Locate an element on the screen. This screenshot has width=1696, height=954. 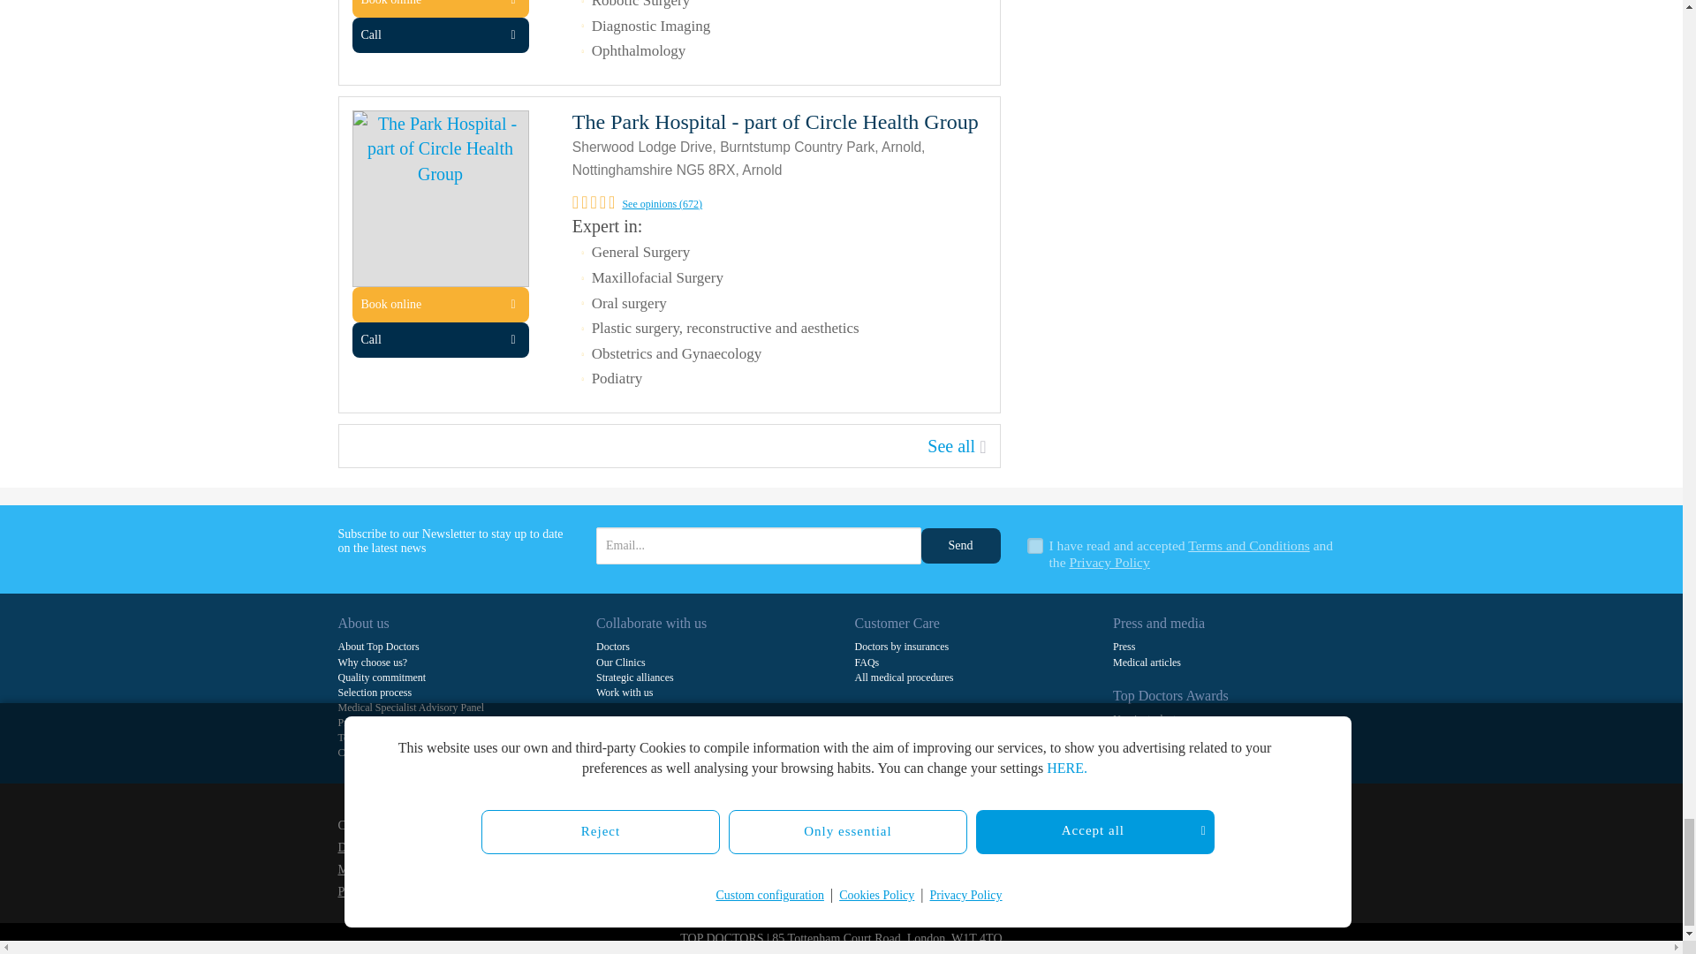
Top Doctors en Linkedin is located at coordinates (935, 859).